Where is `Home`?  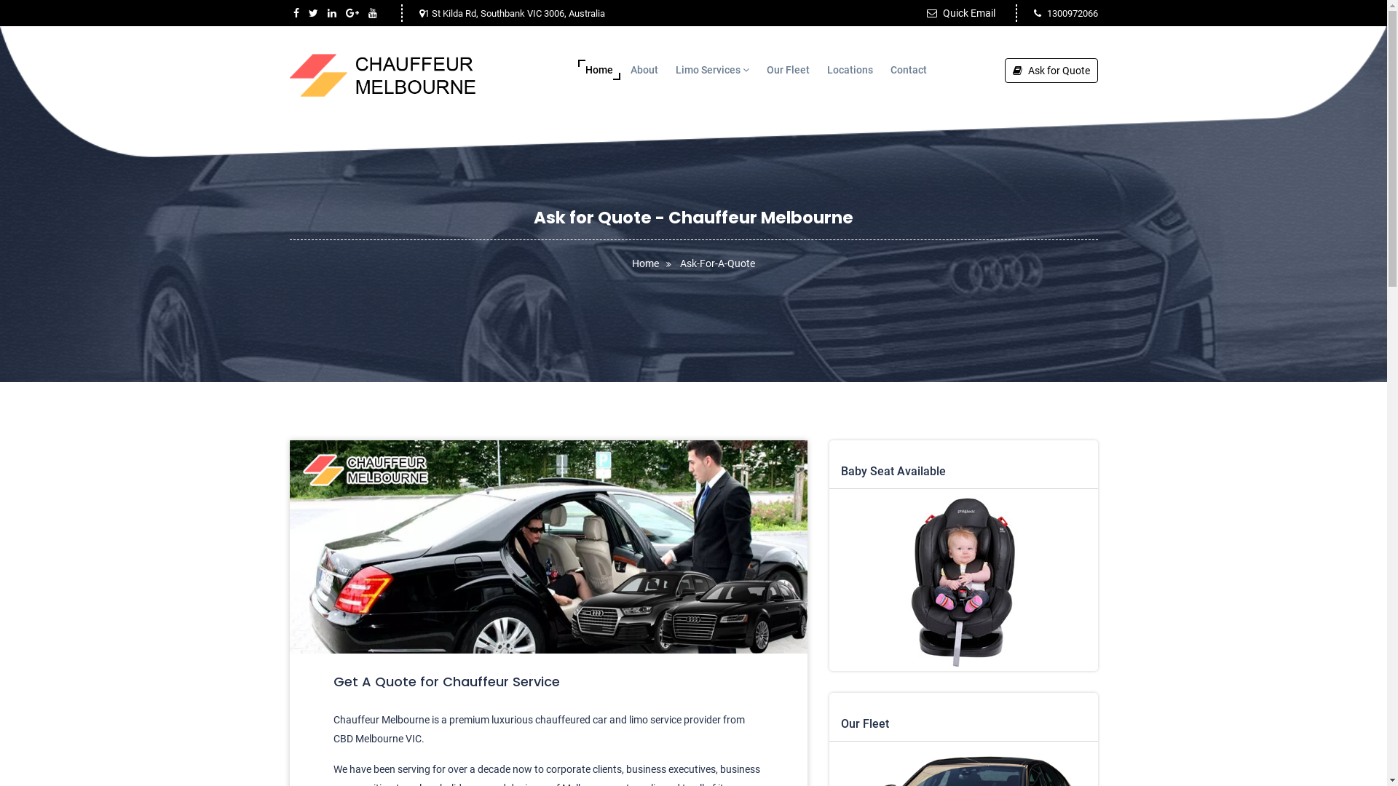 Home is located at coordinates (599, 70).